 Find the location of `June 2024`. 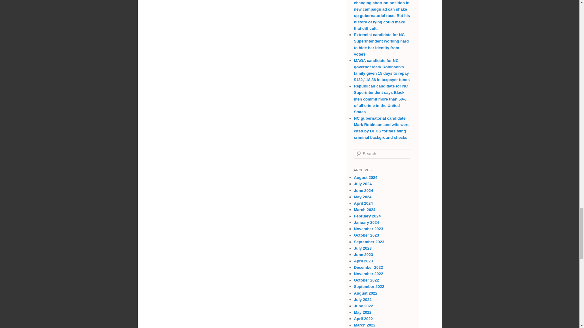

June 2024 is located at coordinates (363, 190).